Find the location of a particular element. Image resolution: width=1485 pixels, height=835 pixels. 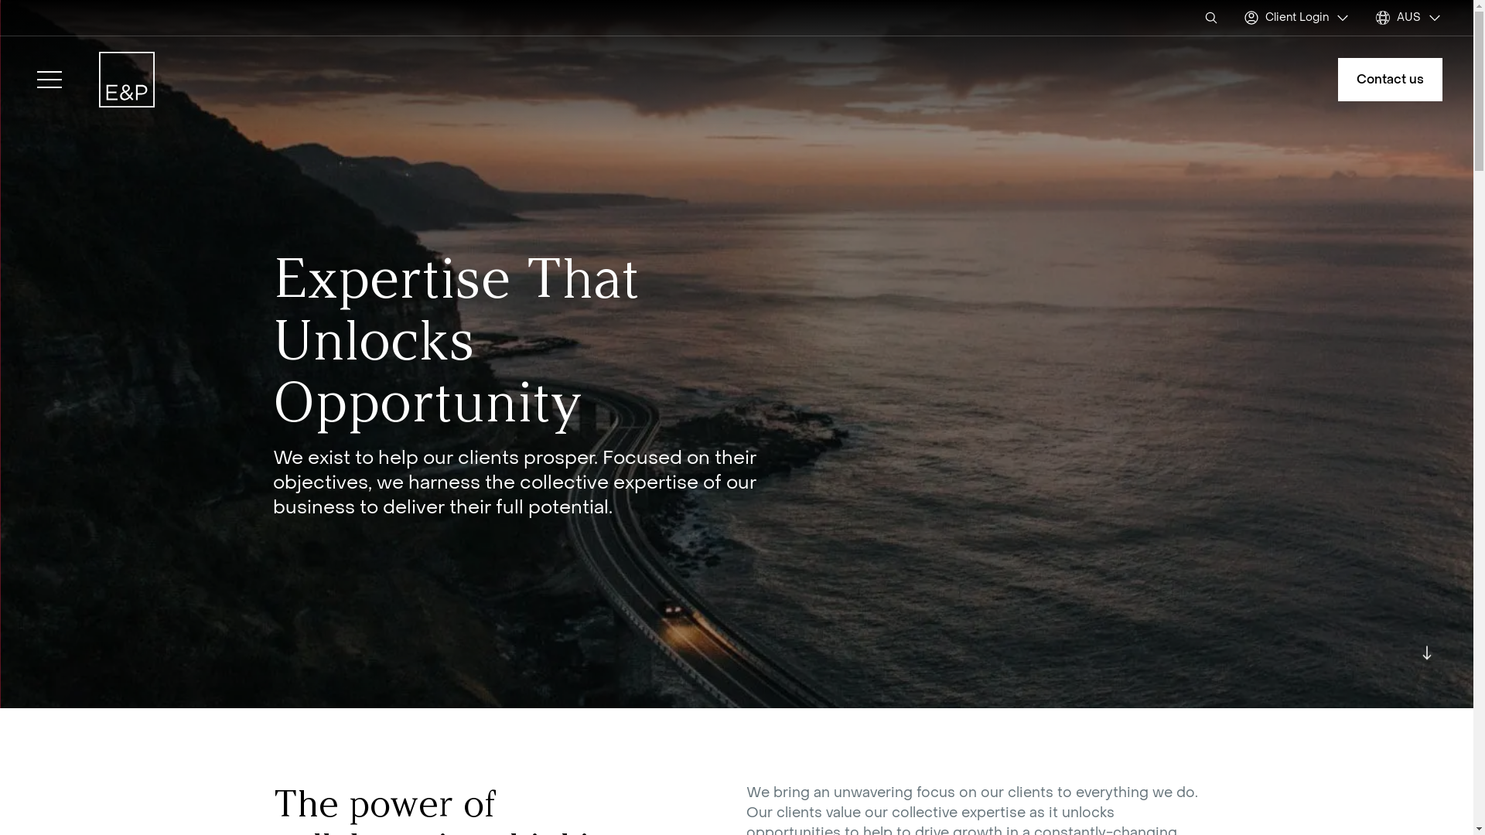

Contact us is located at coordinates (1391, 80).